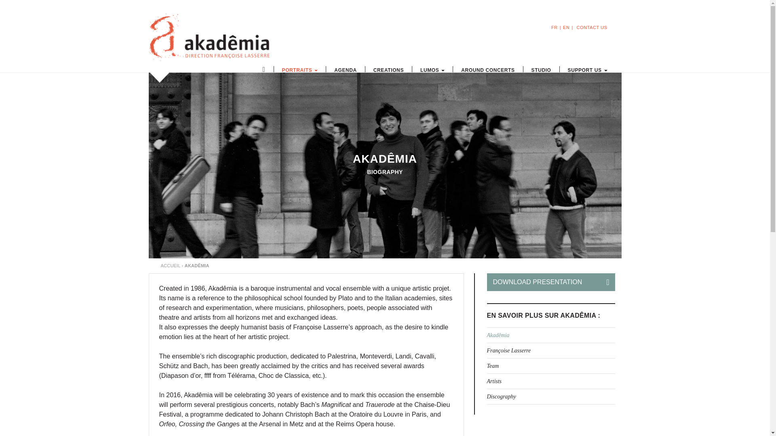  Describe the element at coordinates (587, 69) in the screenshot. I see `SUPPORT US` at that location.